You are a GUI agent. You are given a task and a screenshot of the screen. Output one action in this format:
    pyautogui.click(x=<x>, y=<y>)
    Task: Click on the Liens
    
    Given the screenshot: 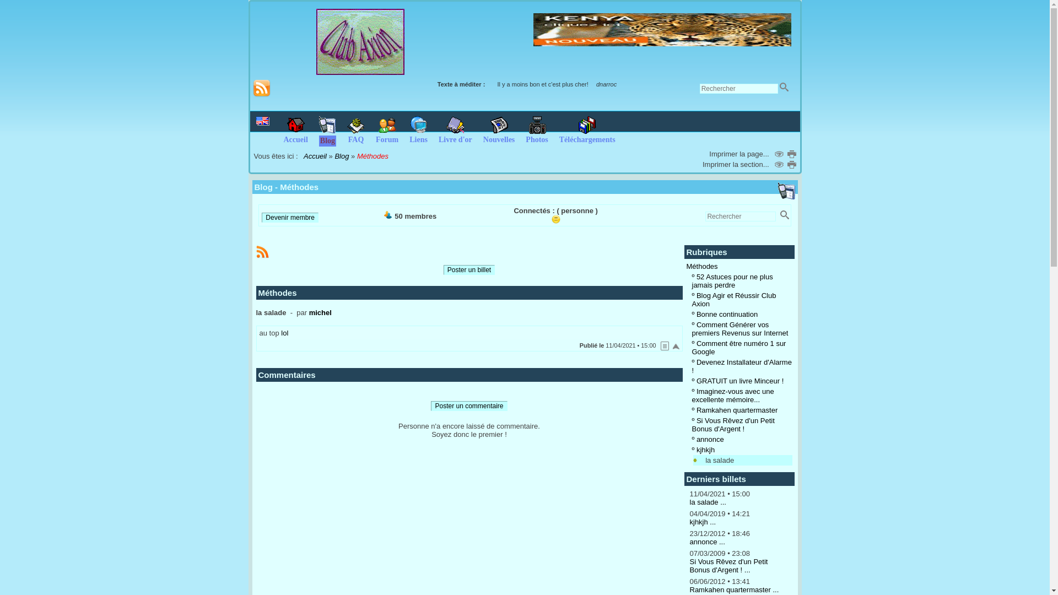 What is the action you would take?
    pyautogui.click(x=419, y=125)
    